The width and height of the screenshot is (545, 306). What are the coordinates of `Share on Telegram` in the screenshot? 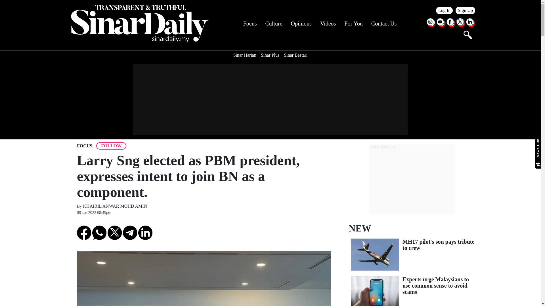 It's located at (130, 232).